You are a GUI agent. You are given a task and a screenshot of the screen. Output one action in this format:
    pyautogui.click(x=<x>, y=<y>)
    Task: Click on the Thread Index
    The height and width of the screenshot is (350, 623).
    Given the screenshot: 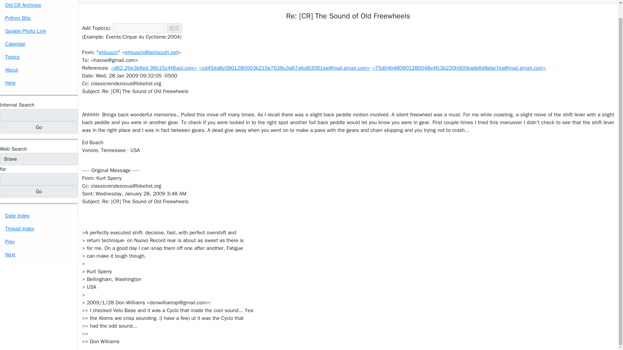 What is the action you would take?
    pyautogui.click(x=39, y=228)
    